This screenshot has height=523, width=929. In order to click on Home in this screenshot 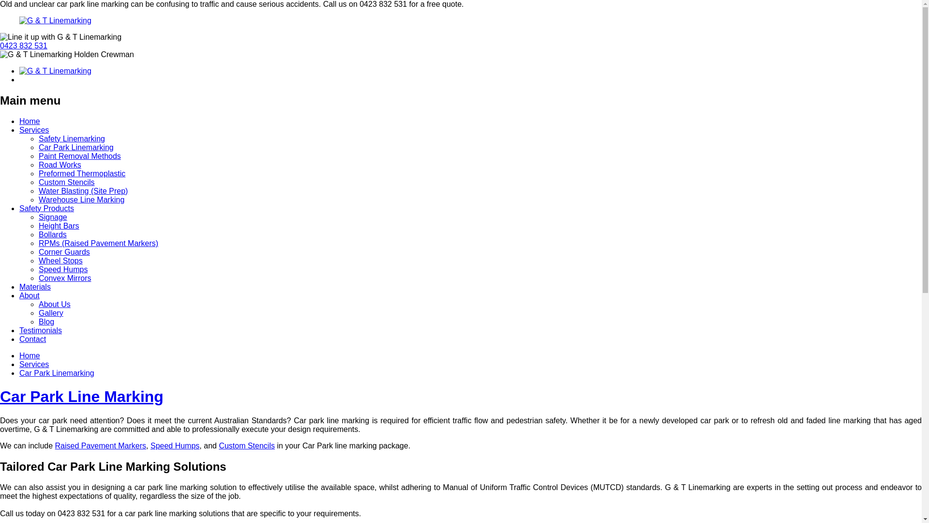, I will do `click(30, 355)`.